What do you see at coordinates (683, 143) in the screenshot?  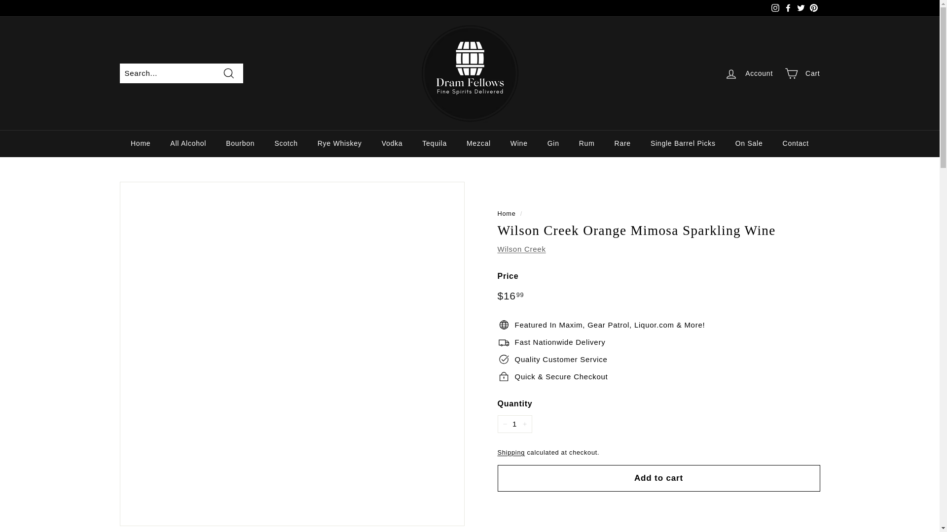 I see `Single Barrel Picks` at bounding box center [683, 143].